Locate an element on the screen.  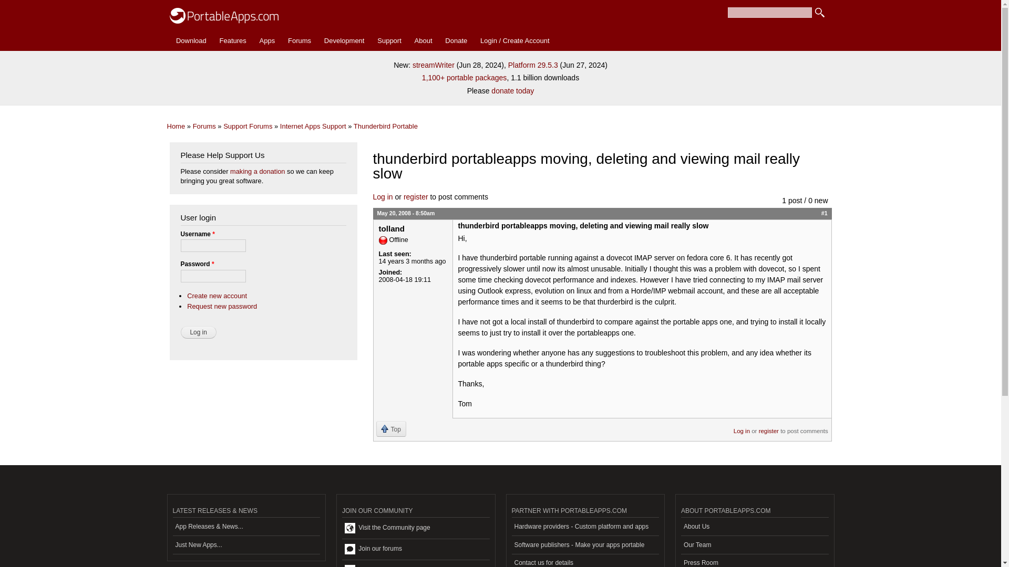
Log in is located at coordinates (383, 197).